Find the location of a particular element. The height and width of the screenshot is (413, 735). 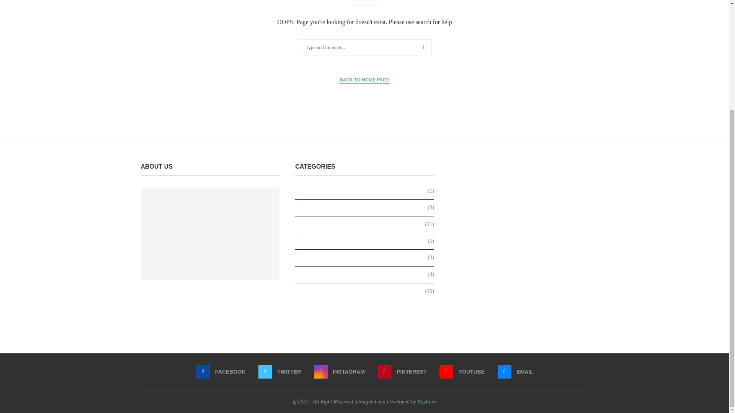

YOUTUBE is located at coordinates (462, 372).